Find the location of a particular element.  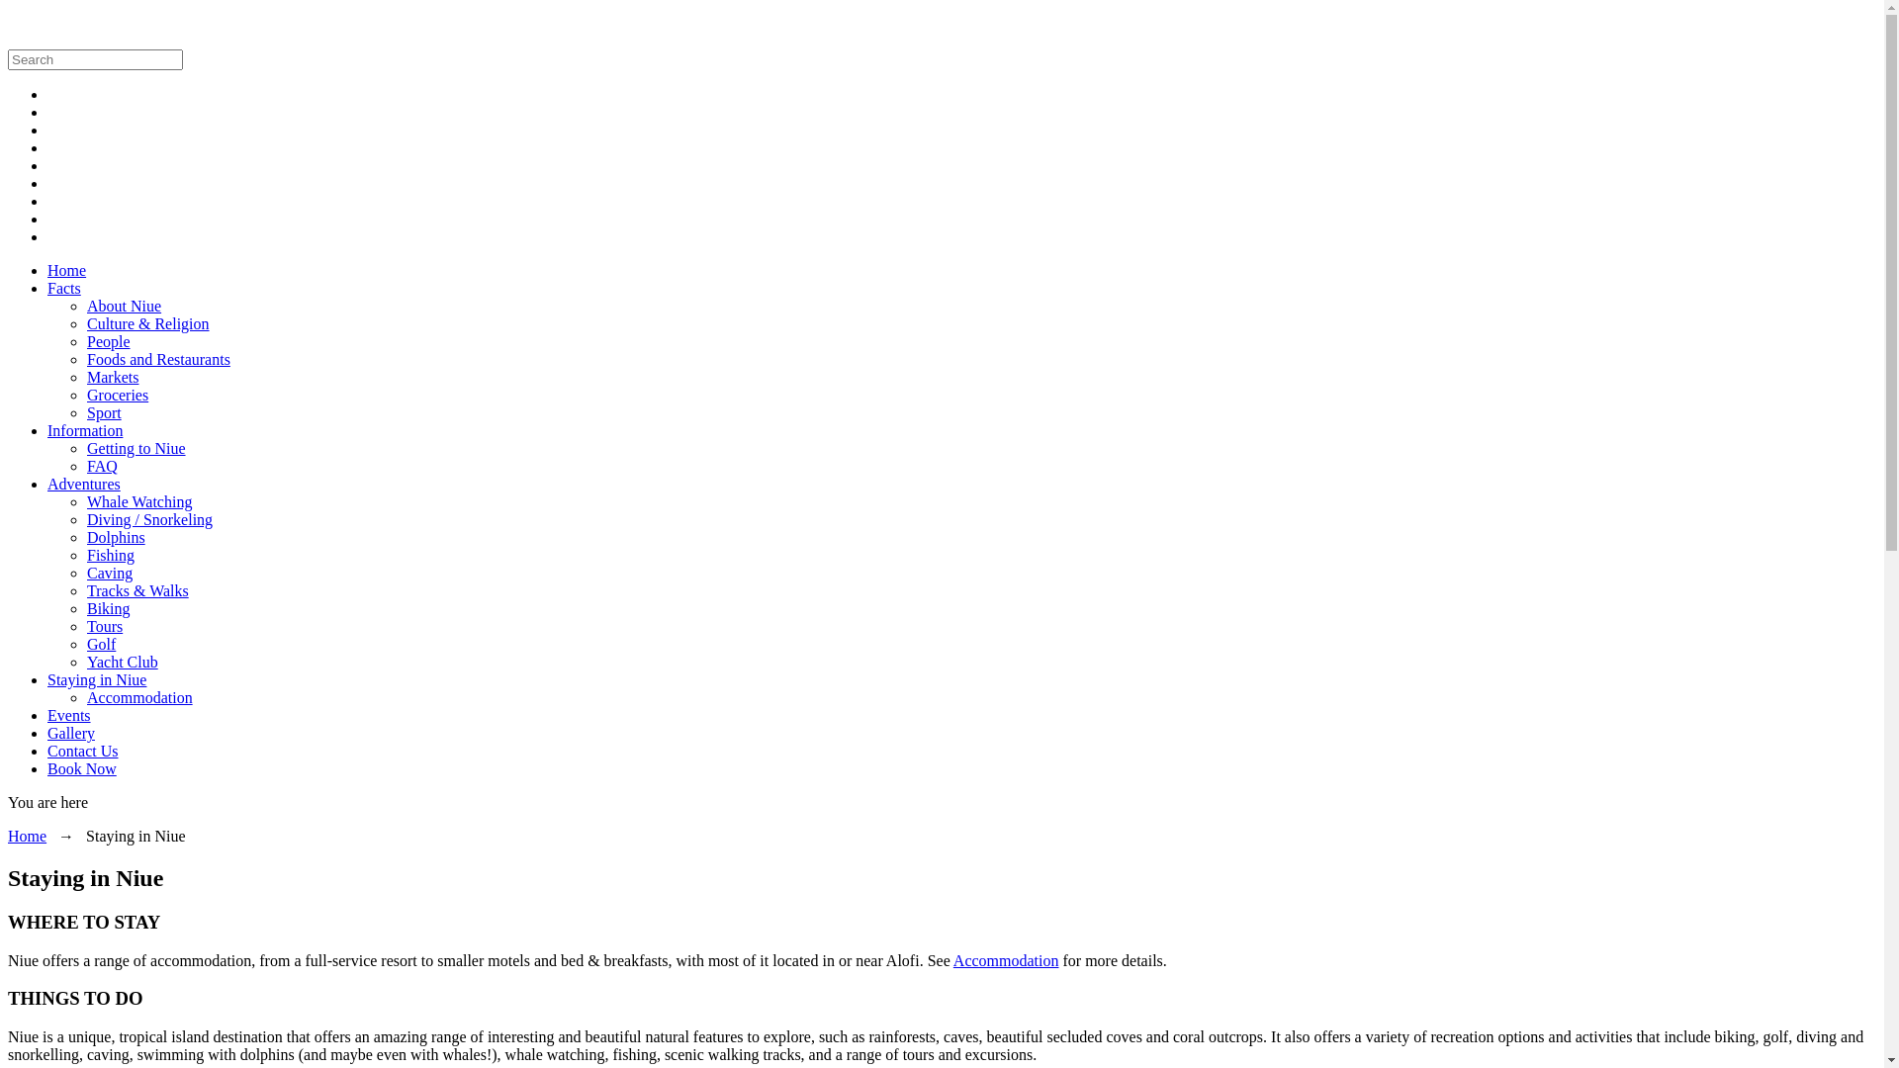

Google Plus is located at coordinates (47, 131).